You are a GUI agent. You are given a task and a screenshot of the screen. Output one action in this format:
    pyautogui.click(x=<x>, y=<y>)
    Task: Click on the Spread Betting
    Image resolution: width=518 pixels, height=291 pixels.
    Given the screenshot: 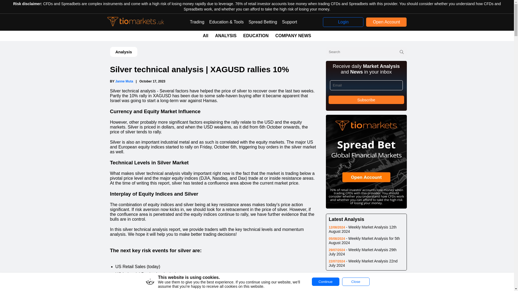 What is the action you would take?
    pyautogui.click(x=263, y=22)
    